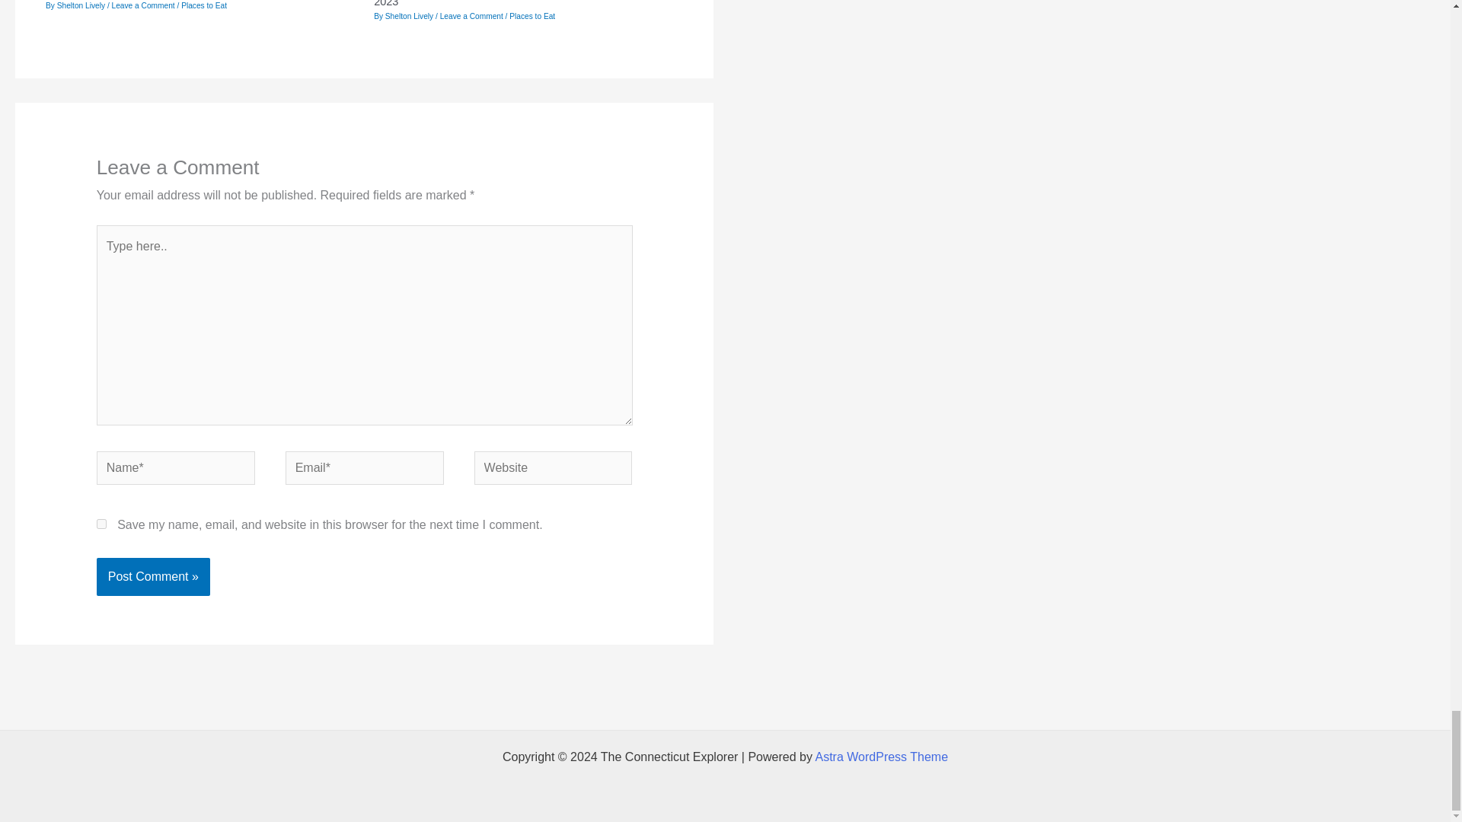 The image size is (1462, 822). Describe the element at coordinates (410, 17) in the screenshot. I see `View all posts by Shelton Lively` at that location.